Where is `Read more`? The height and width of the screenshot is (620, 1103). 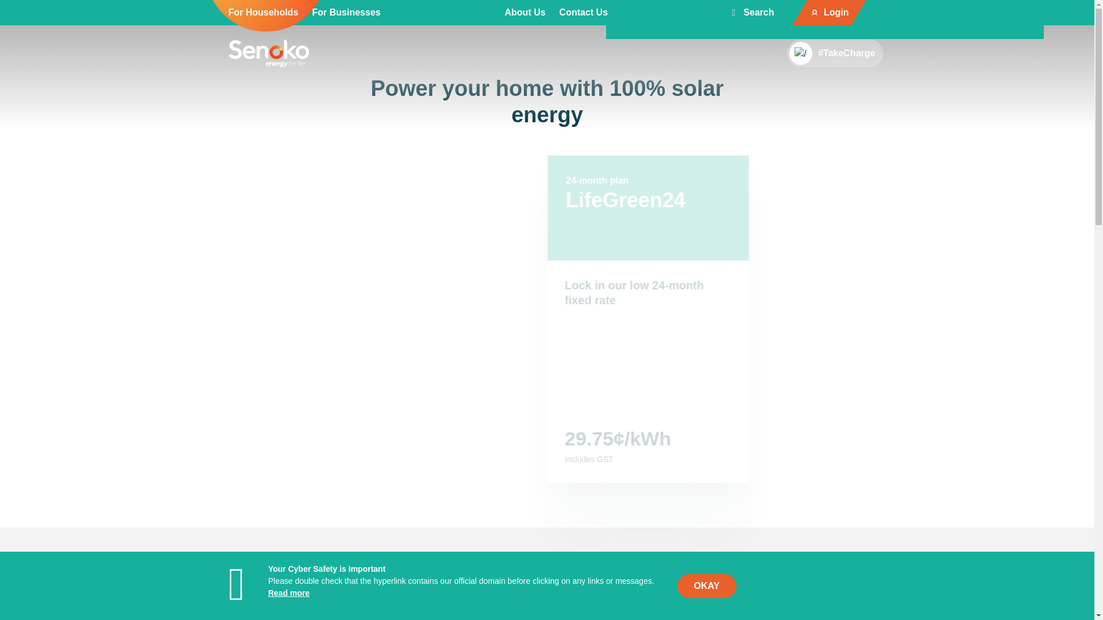 Read more is located at coordinates (288, 592).